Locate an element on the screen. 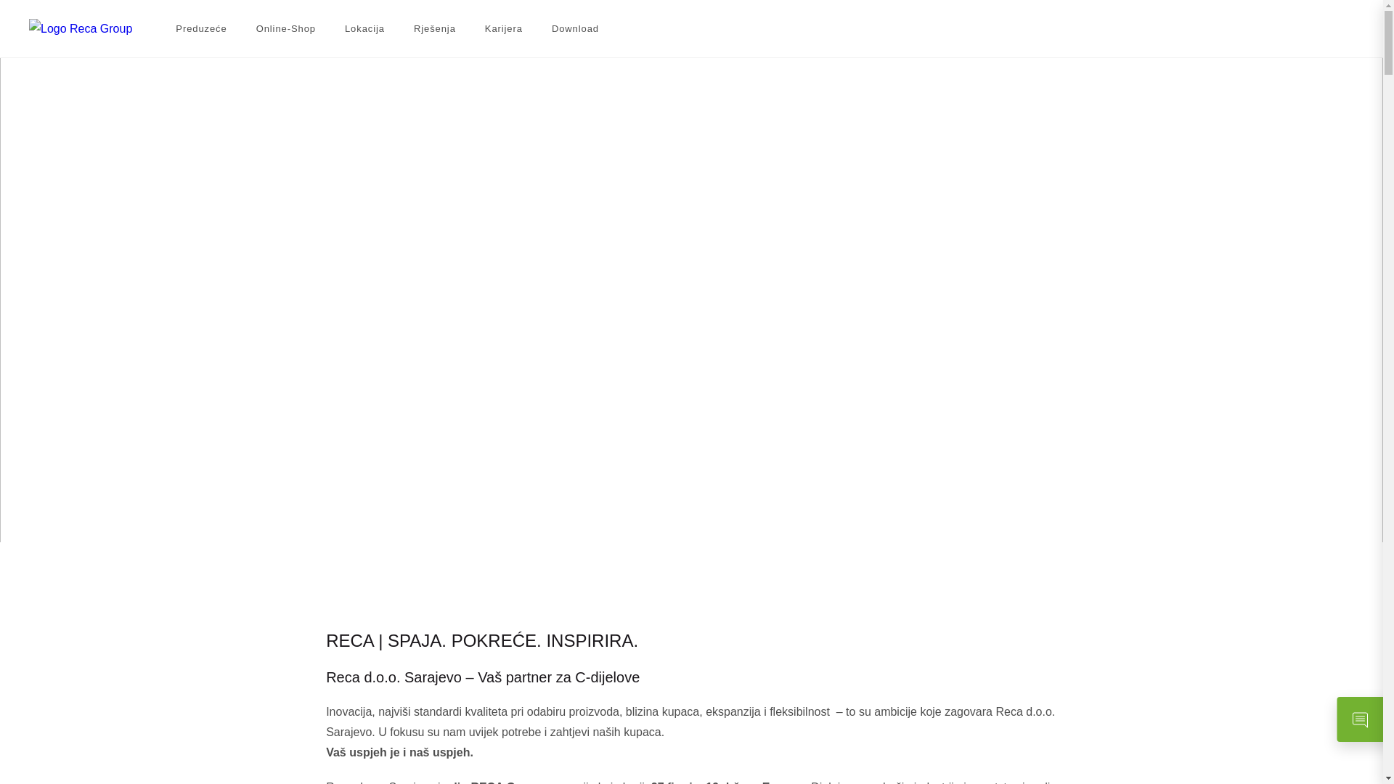  Download is located at coordinates (575, 29).